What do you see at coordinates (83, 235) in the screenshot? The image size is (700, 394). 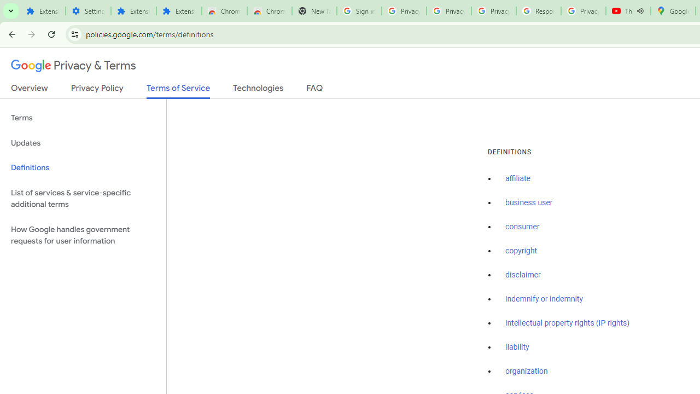 I see `How Google handles government requests for user information` at bounding box center [83, 235].